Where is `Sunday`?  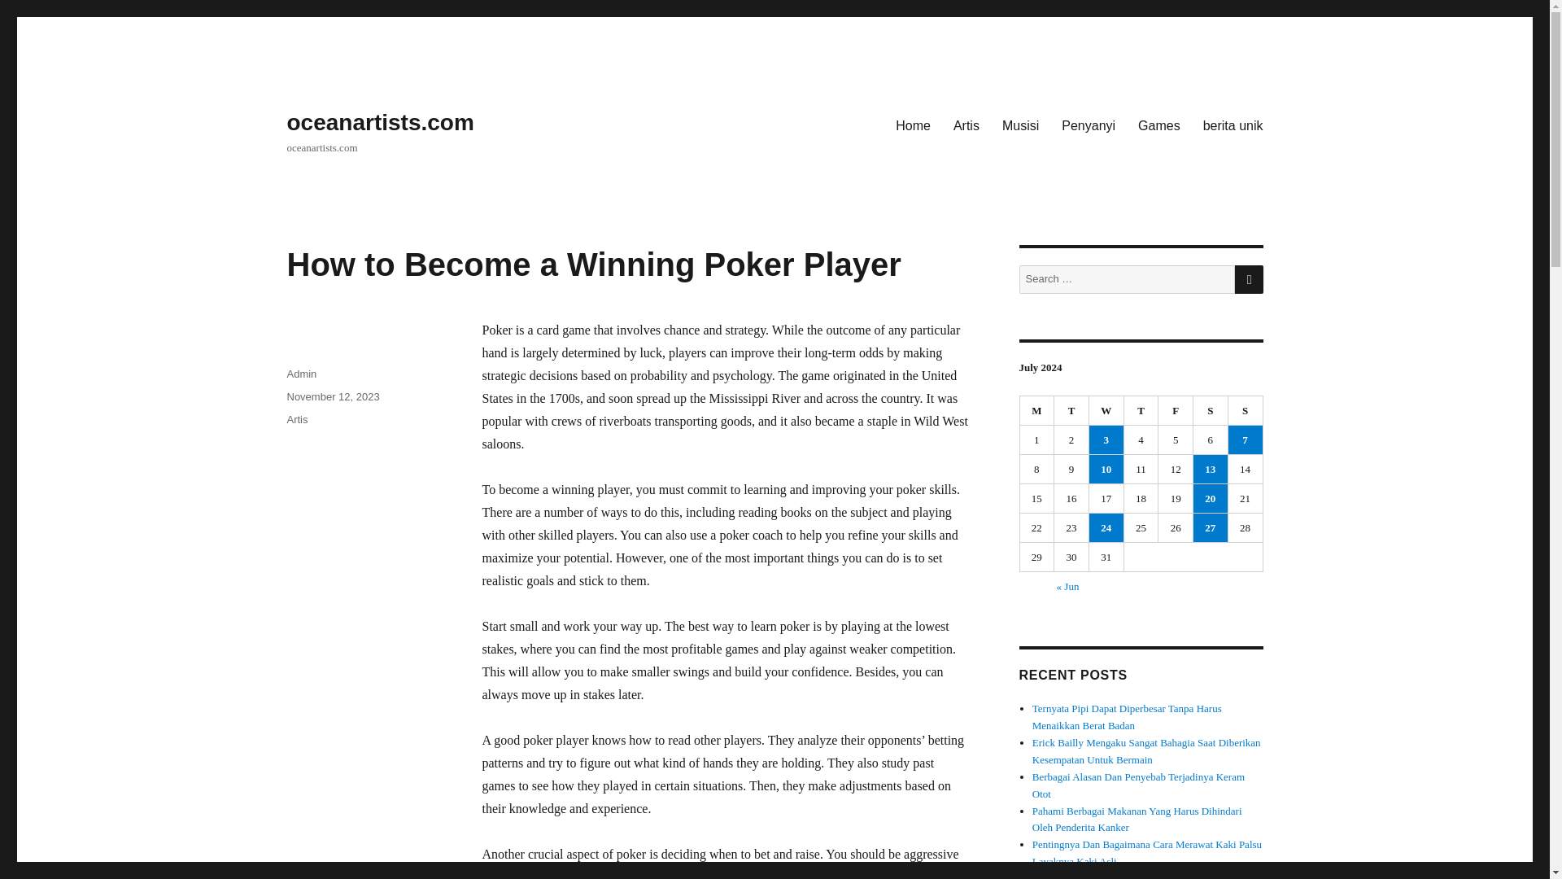 Sunday is located at coordinates (1246, 410).